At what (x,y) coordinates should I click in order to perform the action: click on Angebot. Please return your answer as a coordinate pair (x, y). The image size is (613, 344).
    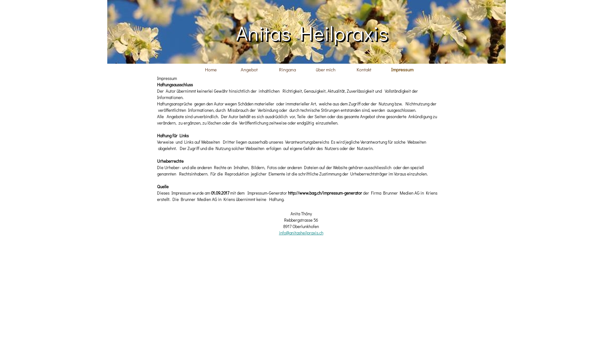
    Looking at the image, I should click on (249, 69).